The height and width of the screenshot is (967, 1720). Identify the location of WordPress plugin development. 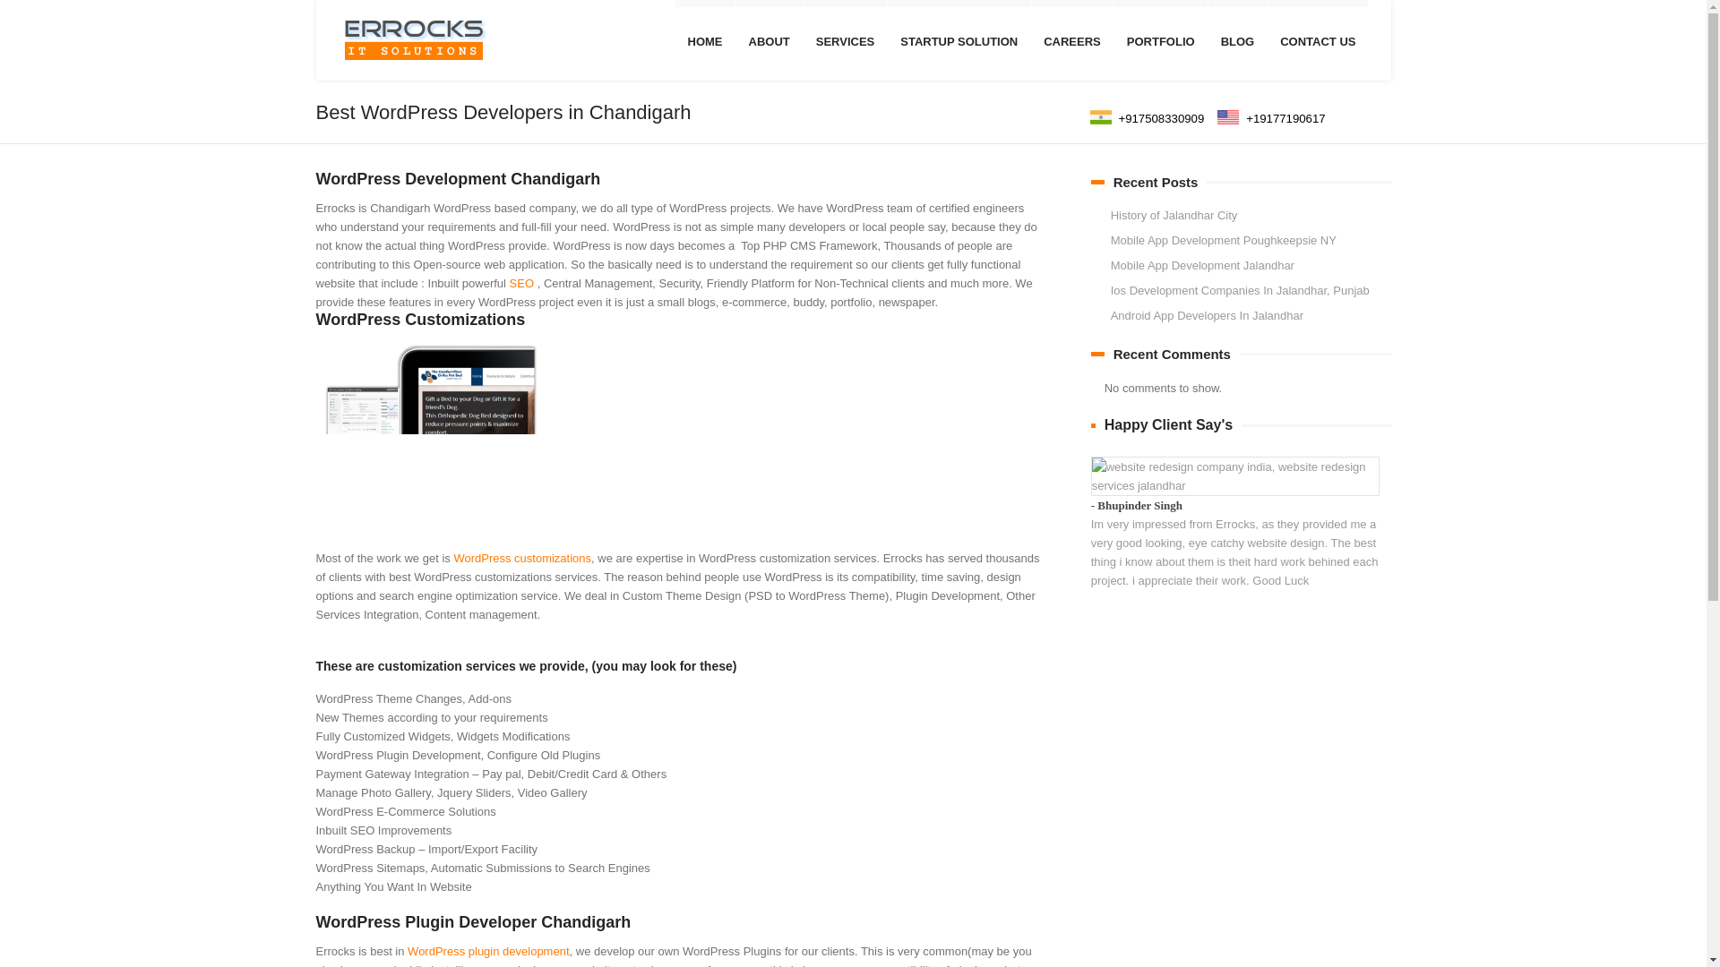
(488, 951).